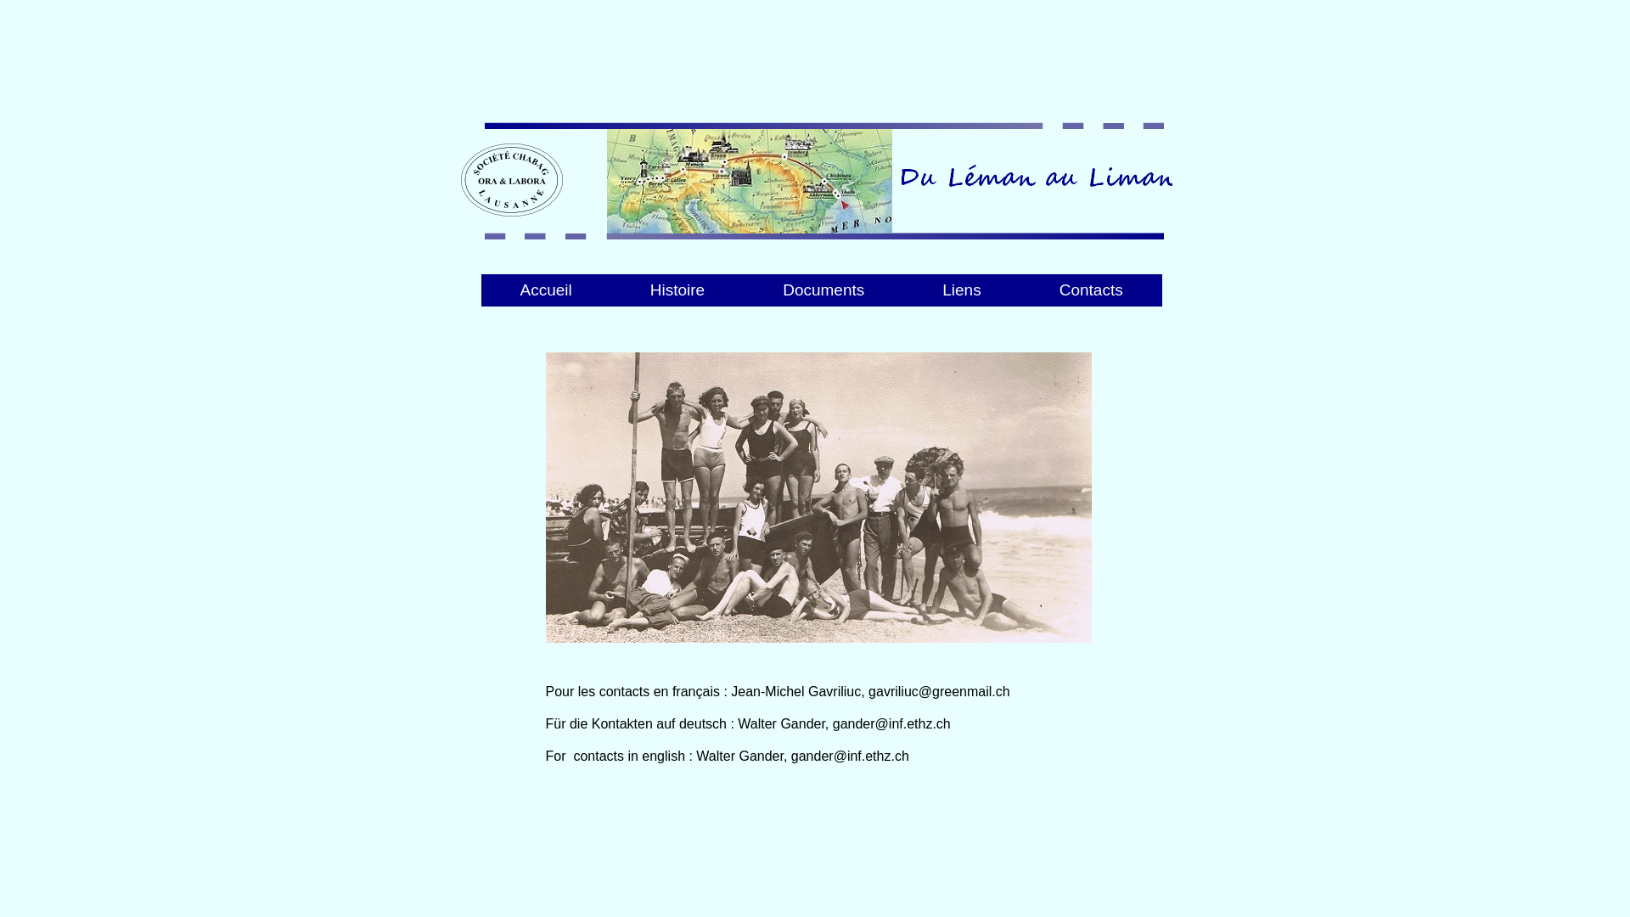  Describe the element at coordinates (534, 381) in the screenshot. I see `Histoire` at that location.